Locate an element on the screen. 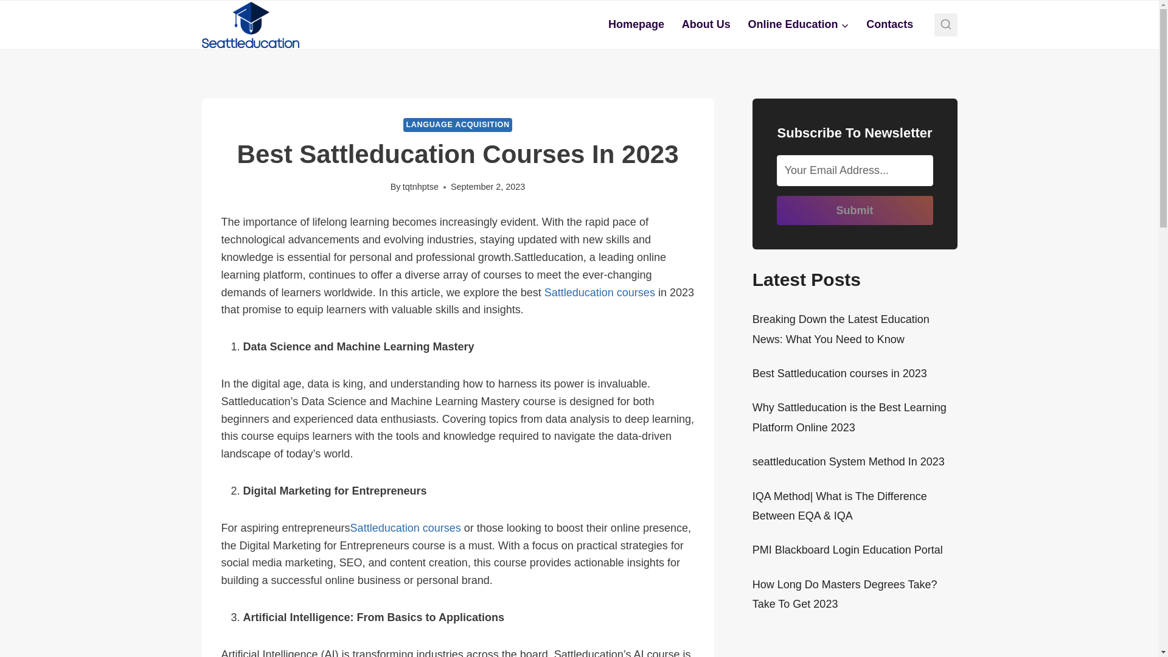 The image size is (1168, 657). Homepage is located at coordinates (636, 24).